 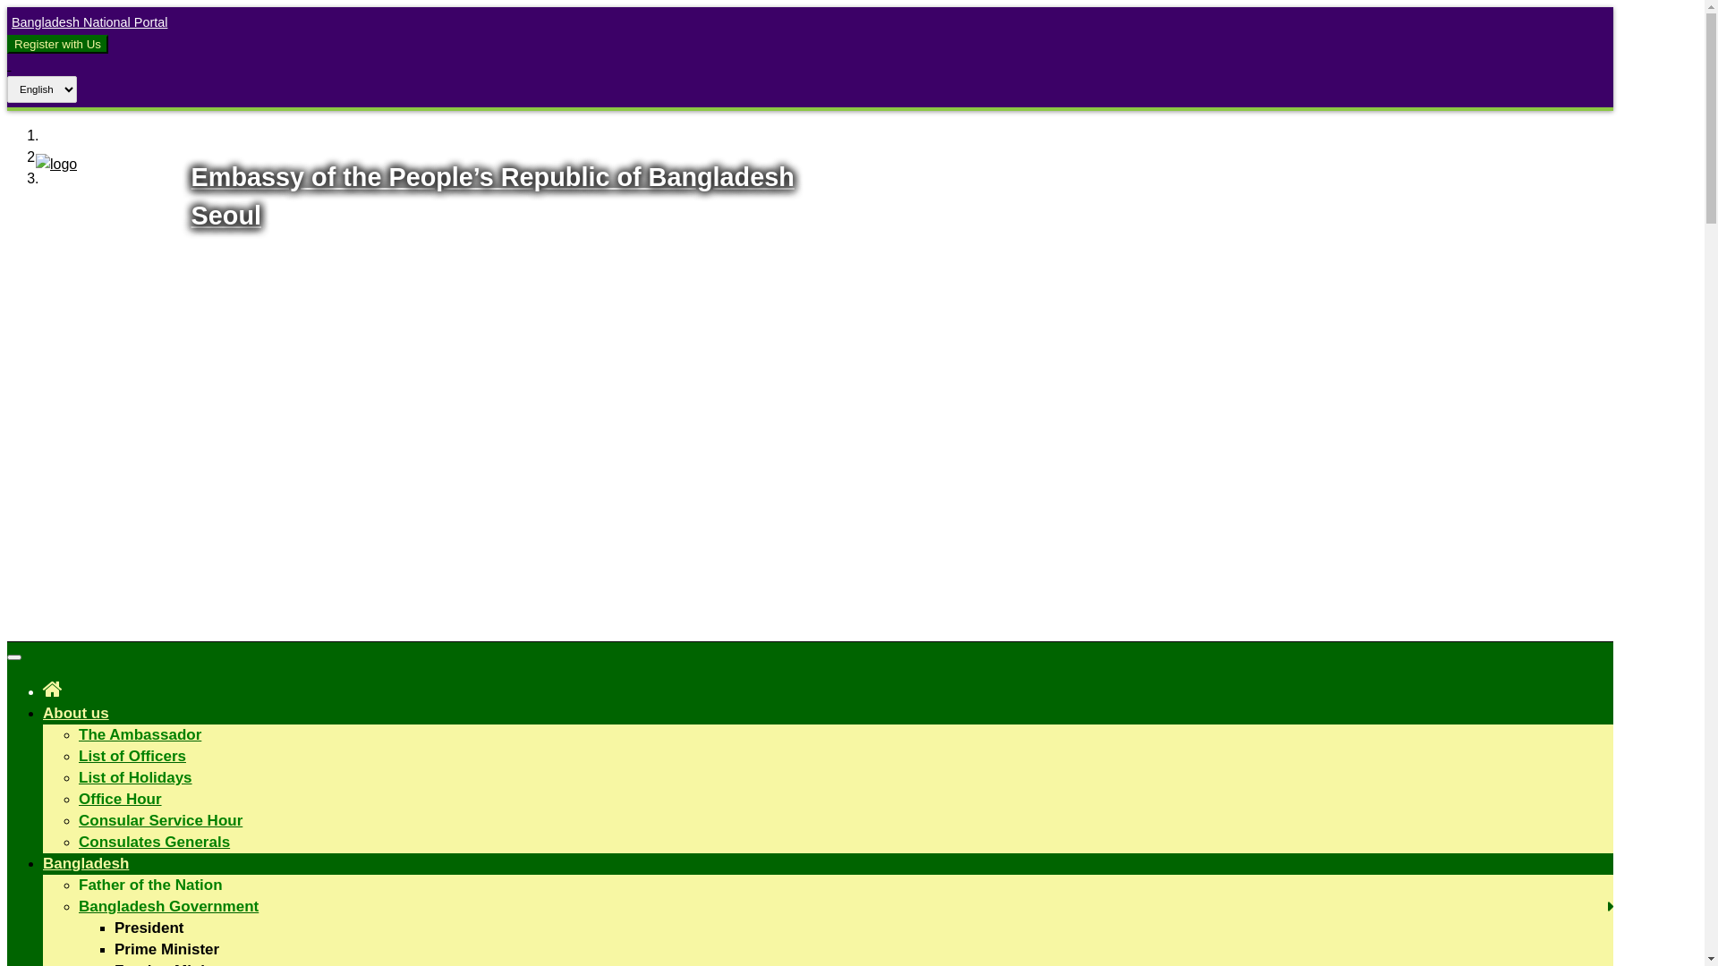 I want to click on Prime Minister, so click(x=166, y=950).